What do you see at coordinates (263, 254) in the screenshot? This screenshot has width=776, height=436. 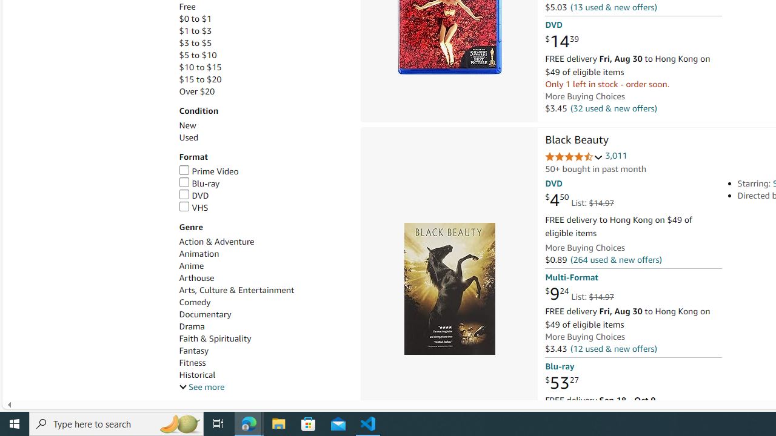 I see `Animation` at bounding box center [263, 254].